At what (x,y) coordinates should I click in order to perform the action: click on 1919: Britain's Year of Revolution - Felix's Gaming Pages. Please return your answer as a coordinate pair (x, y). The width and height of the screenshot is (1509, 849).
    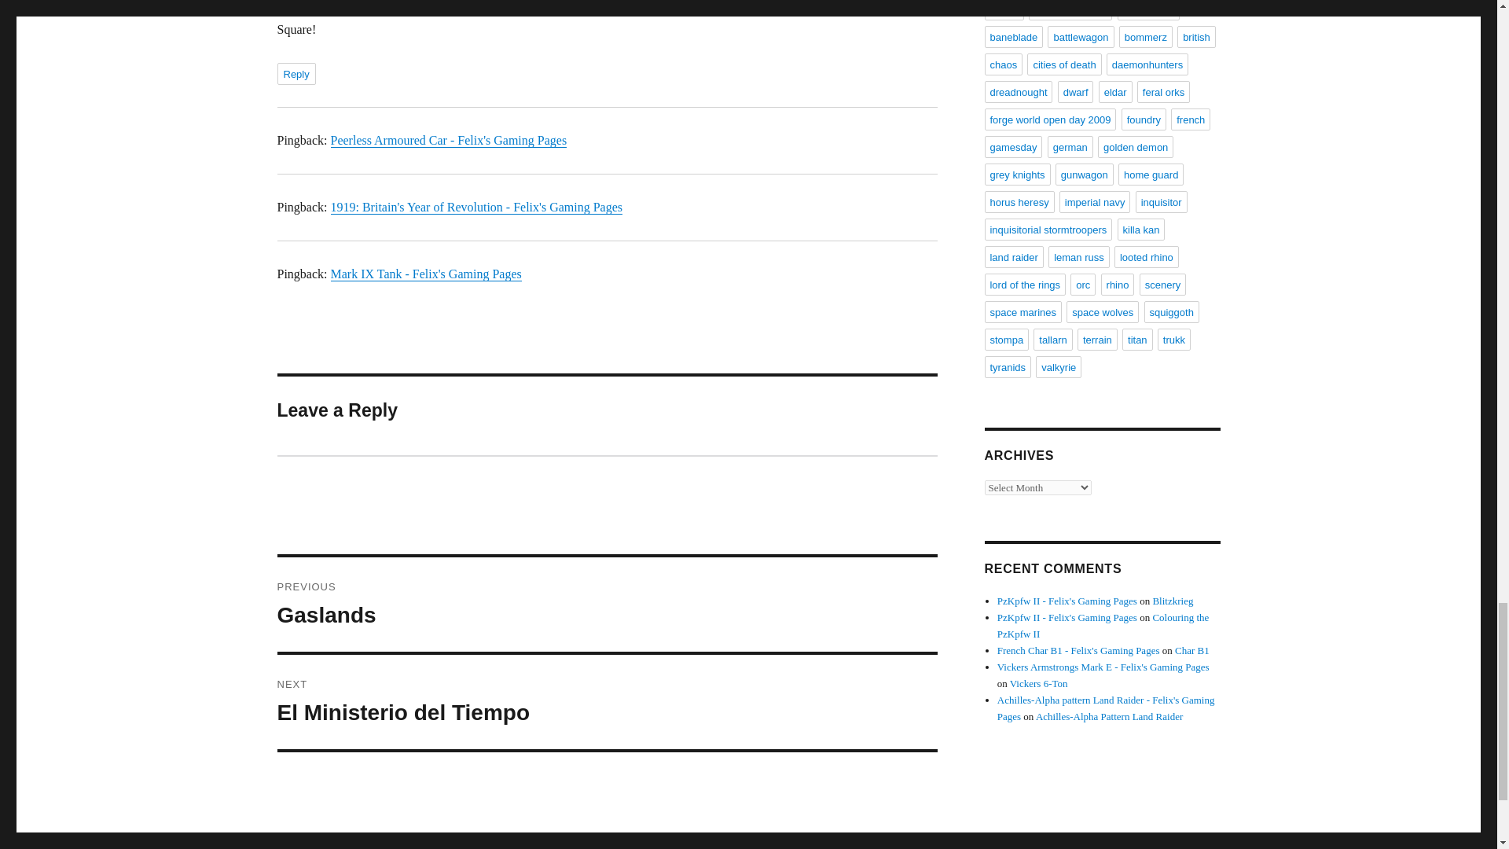
    Looking at the image, I should click on (448, 140).